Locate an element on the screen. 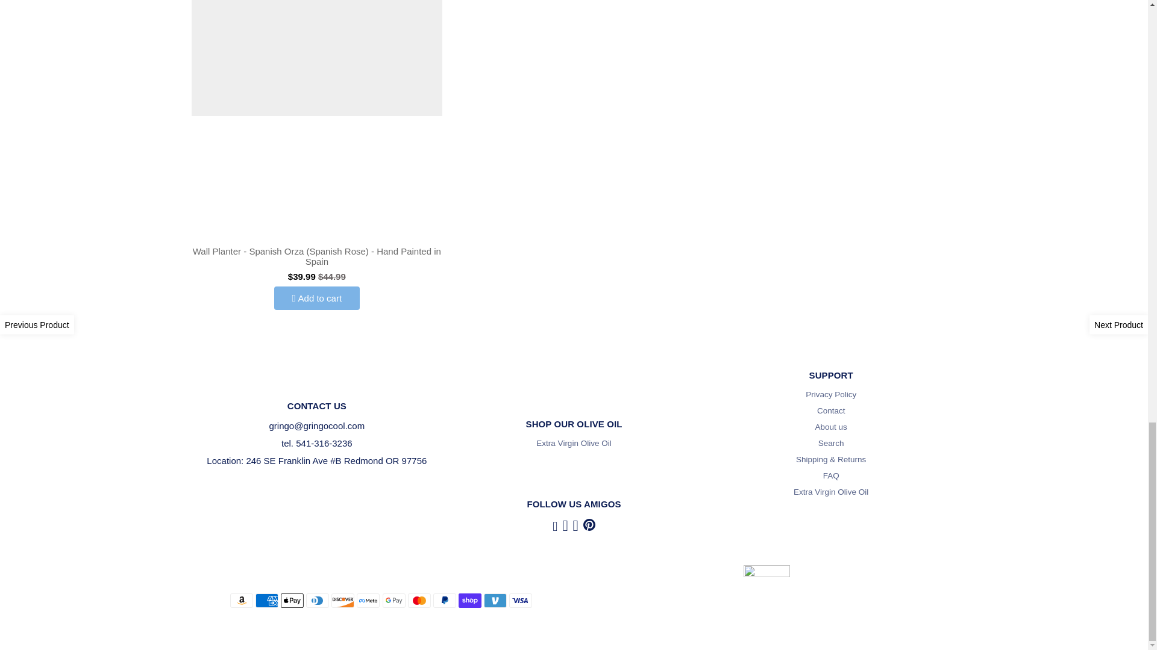  Amazon is located at coordinates (242, 601).